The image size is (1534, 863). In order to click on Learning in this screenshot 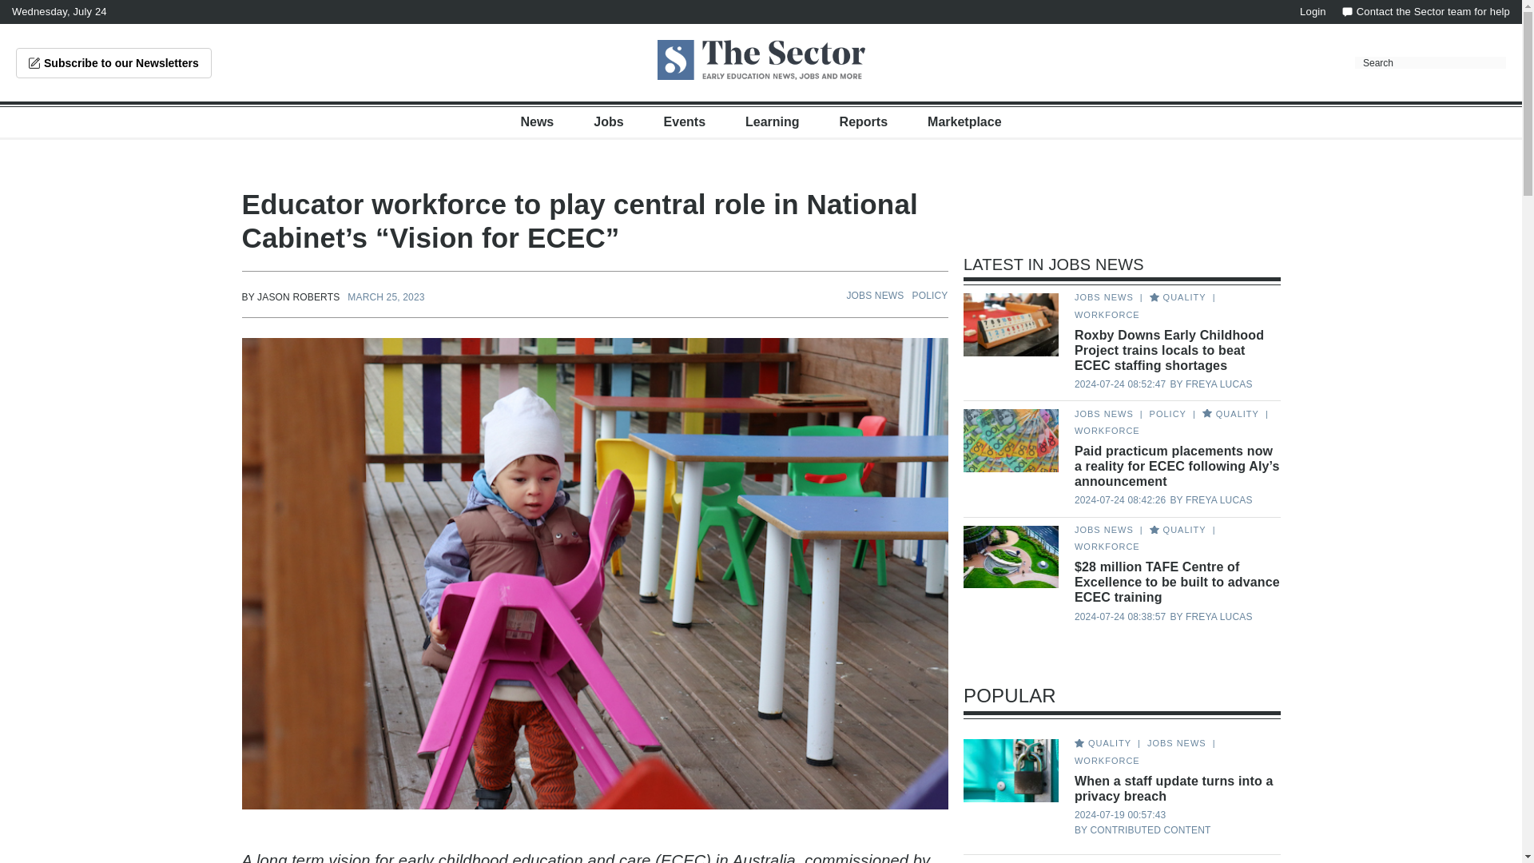, I will do `click(772, 121)`.